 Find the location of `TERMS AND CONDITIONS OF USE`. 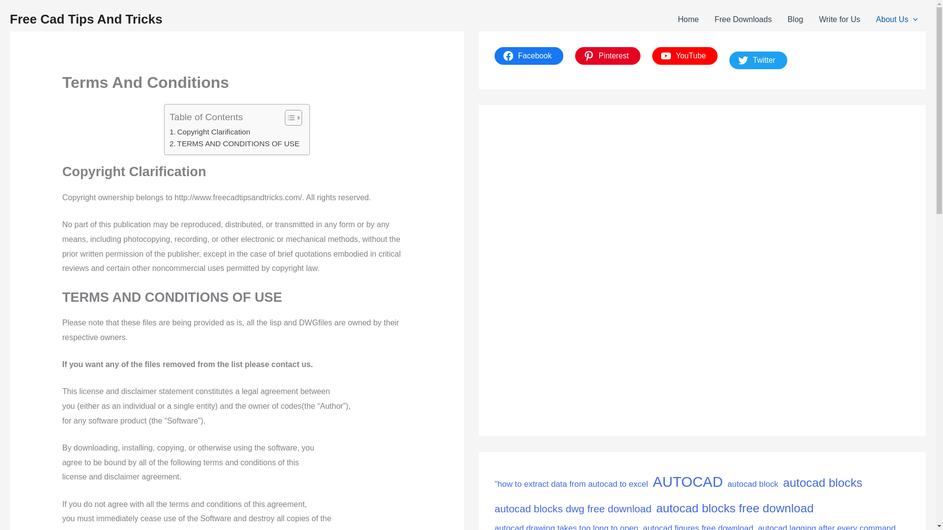

TERMS AND CONDITIONS OF USE is located at coordinates (235, 143).